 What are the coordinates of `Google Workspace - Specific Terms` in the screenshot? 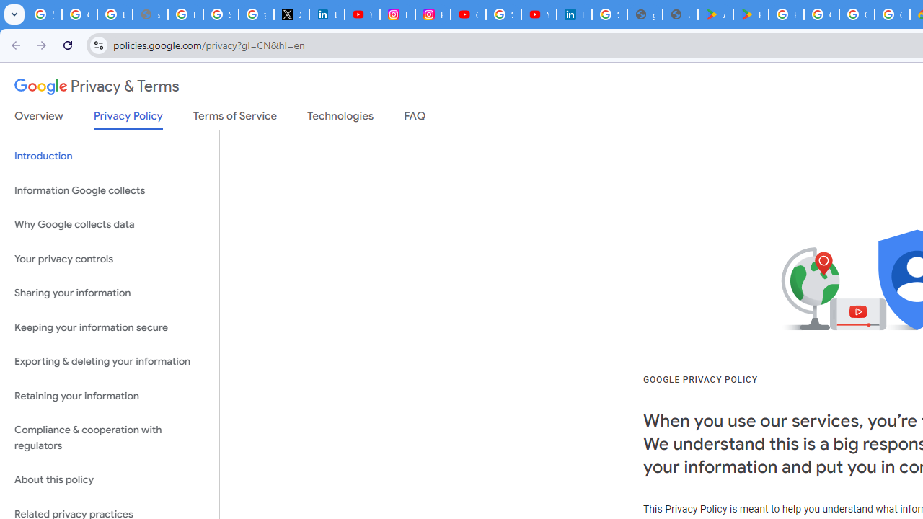 It's located at (893, 14).